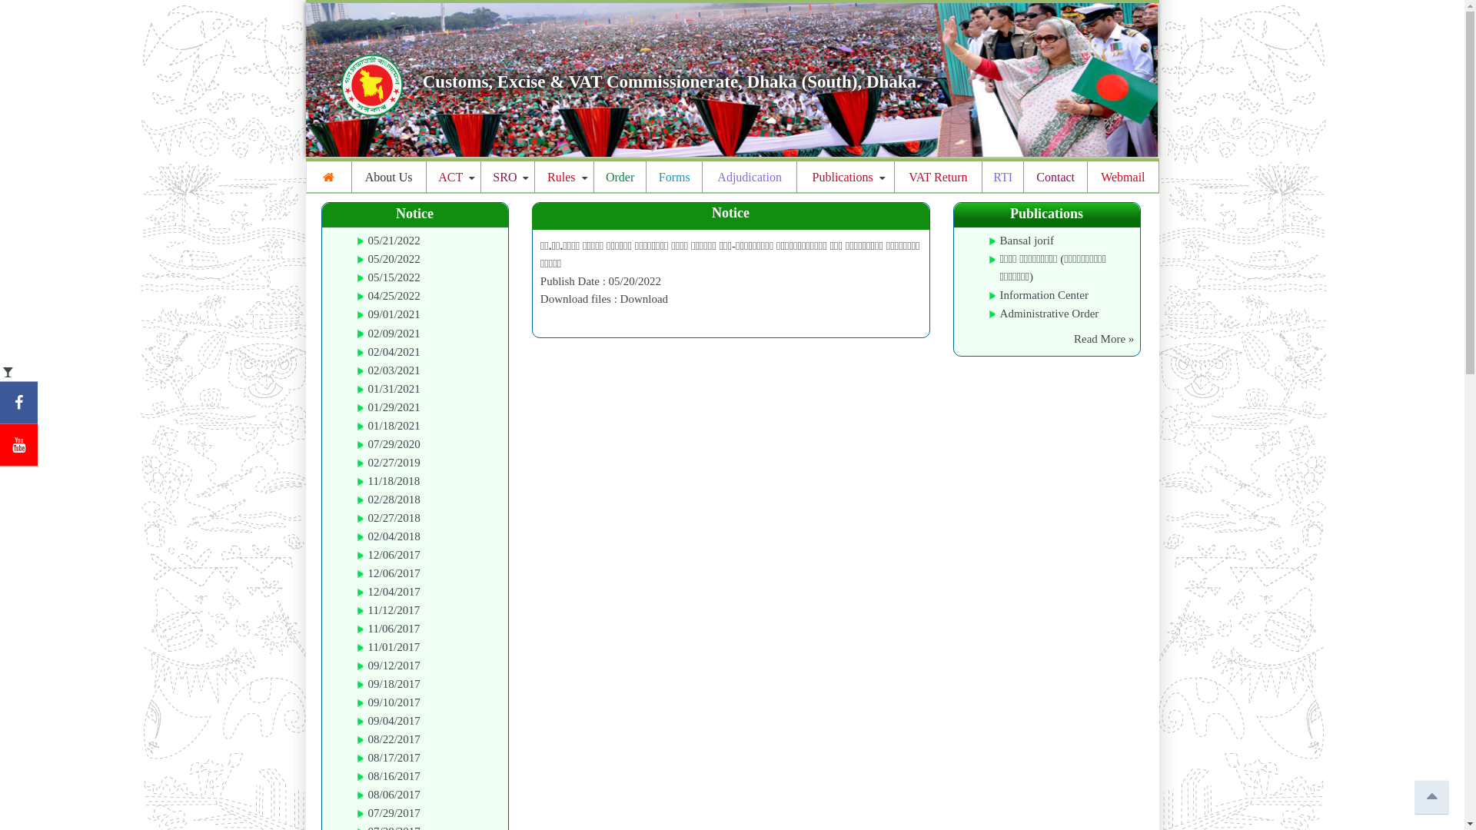 This screenshot has width=1476, height=830. Describe the element at coordinates (394, 666) in the screenshot. I see `09/12/2017` at that location.